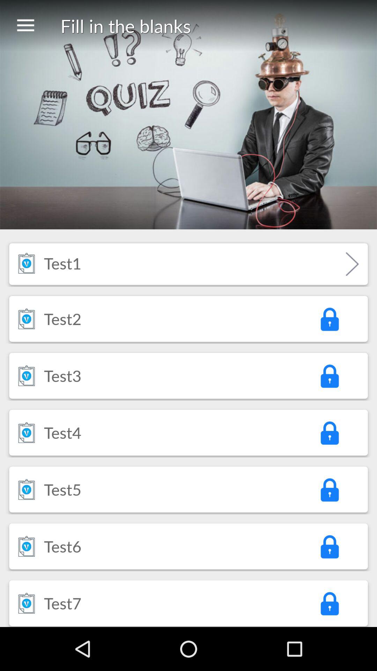  Describe the element at coordinates (63, 263) in the screenshot. I see `swipe until test1` at that location.